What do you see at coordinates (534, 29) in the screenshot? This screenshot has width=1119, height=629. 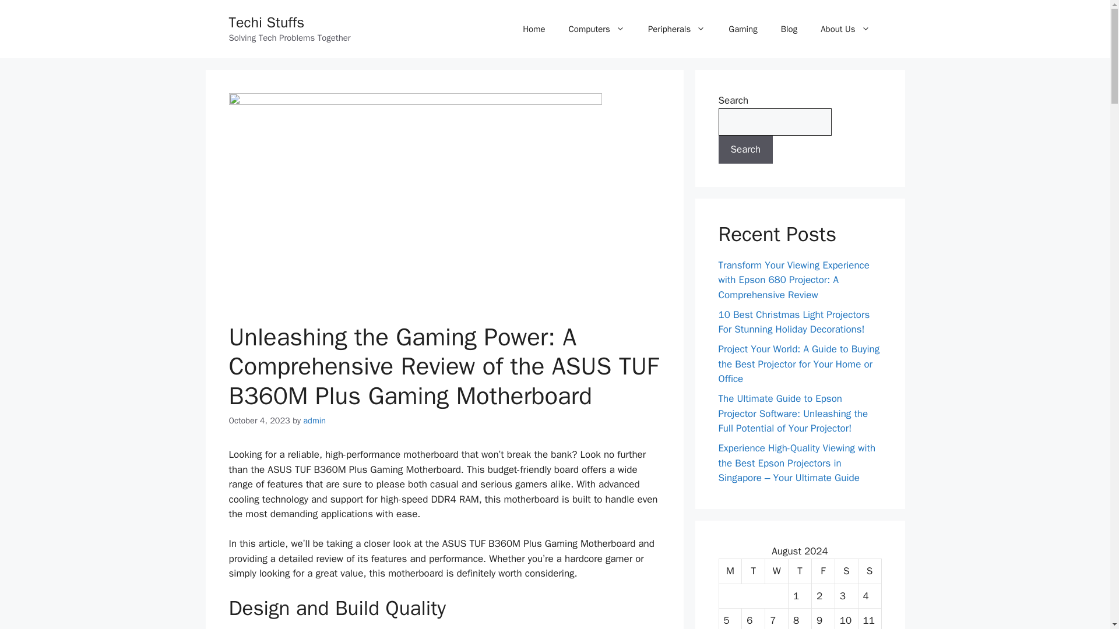 I see `Home` at bounding box center [534, 29].